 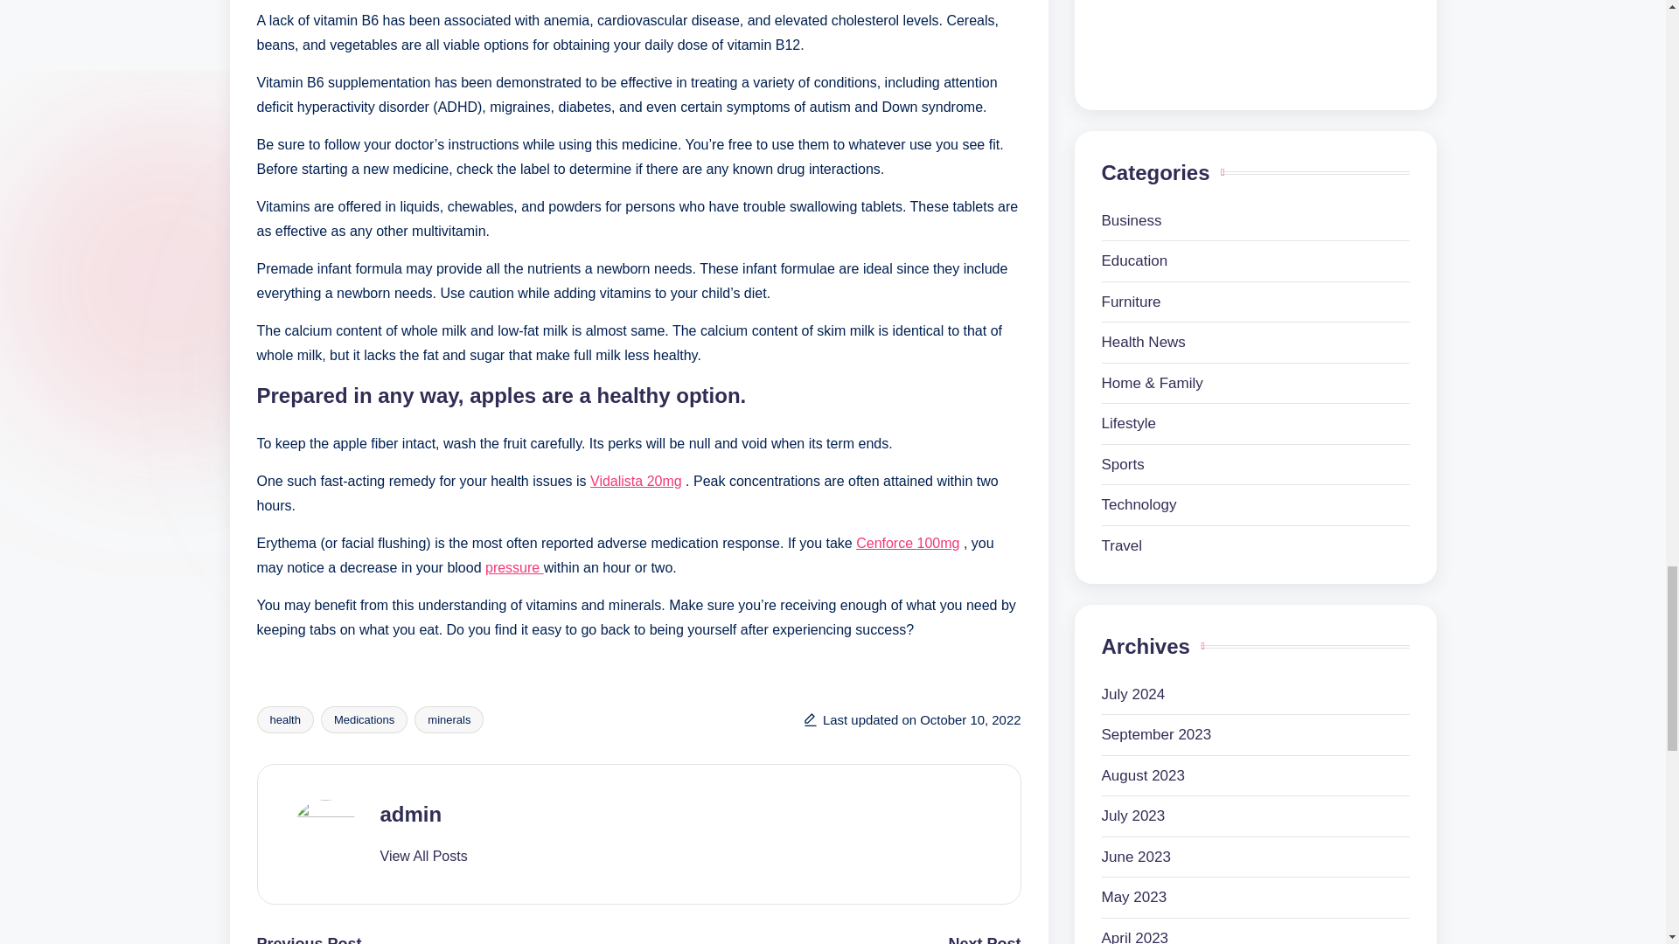 What do you see at coordinates (514, 567) in the screenshot?
I see `pressure` at bounding box center [514, 567].